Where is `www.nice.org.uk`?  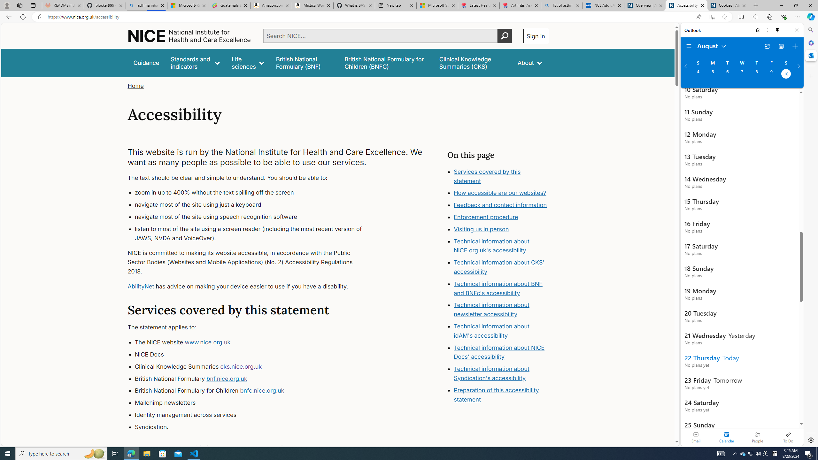
www.nice.org.uk is located at coordinates (208, 342).